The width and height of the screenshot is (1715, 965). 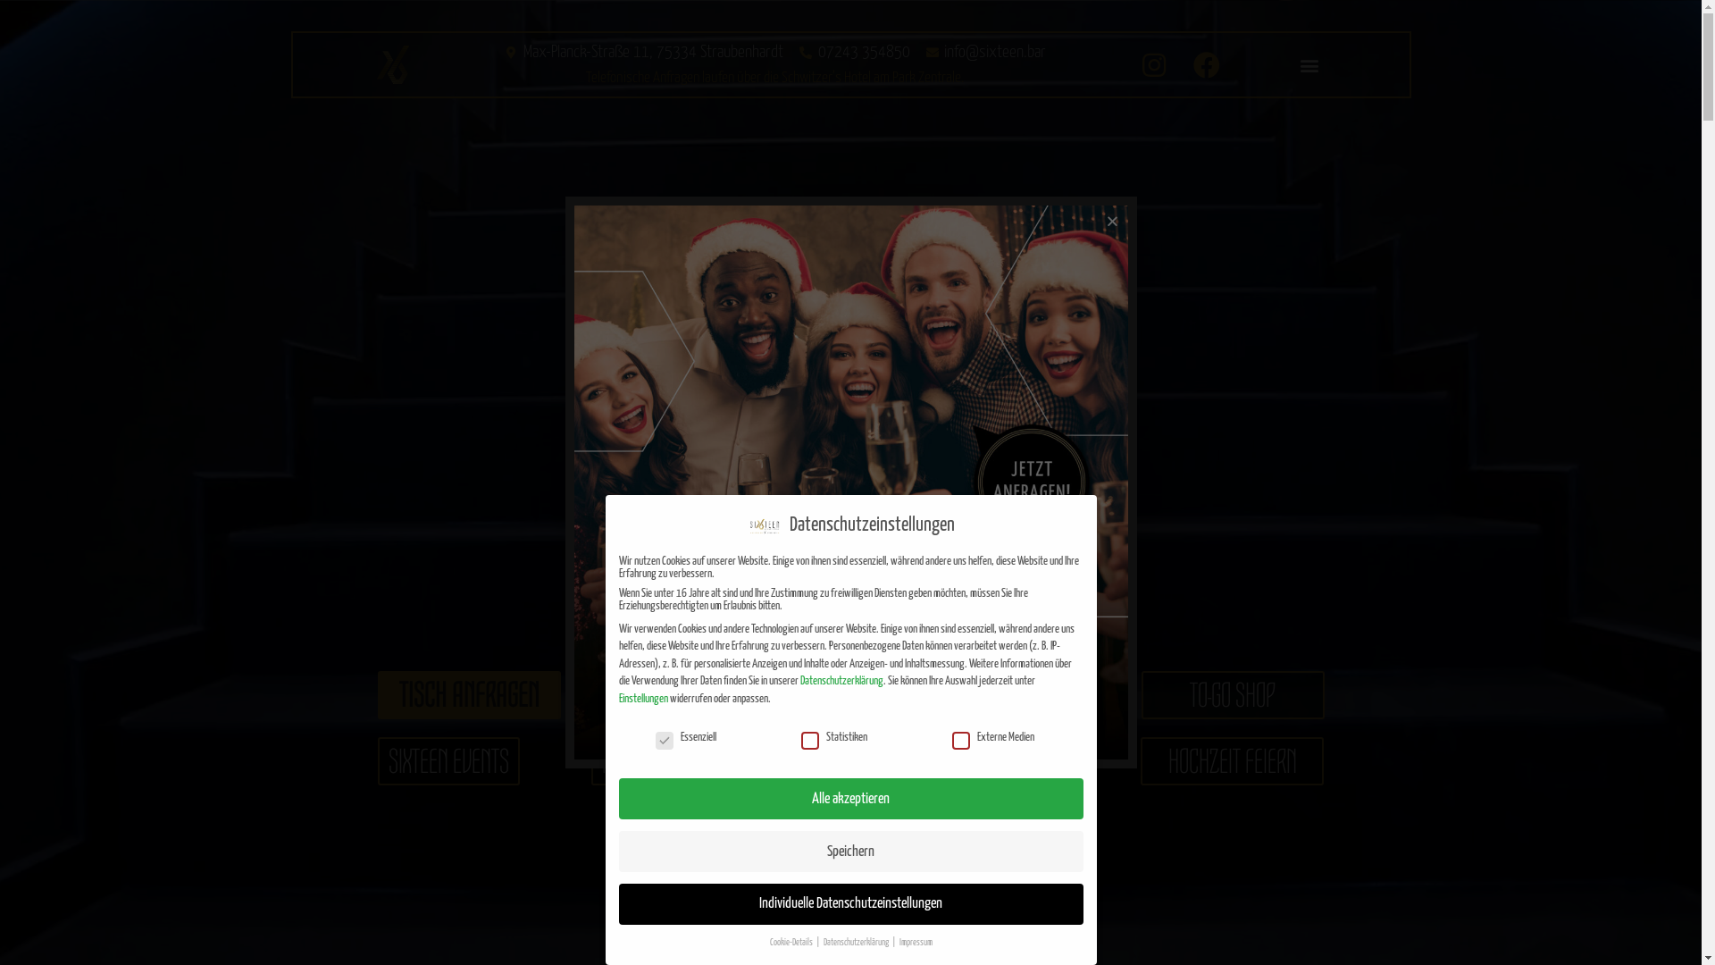 What do you see at coordinates (854, 53) in the screenshot?
I see `07243 354850` at bounding box center [854, 53].